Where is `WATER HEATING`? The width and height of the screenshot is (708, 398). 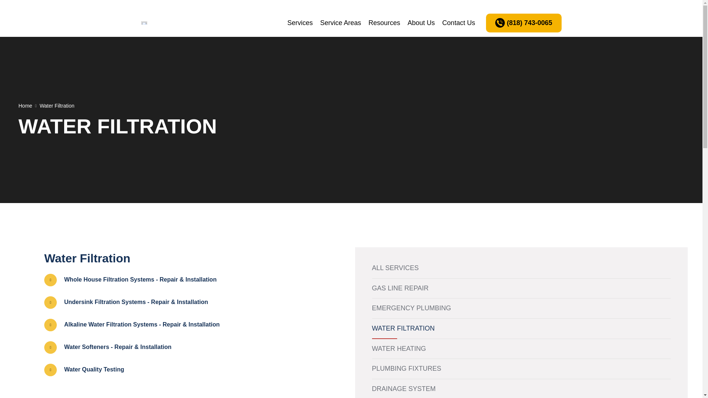
WATER HEATING is located at coordinates (399, 349).